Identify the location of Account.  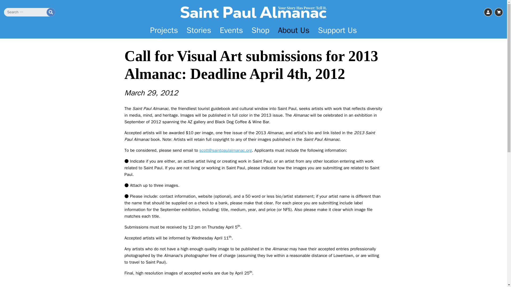
(488, 12).